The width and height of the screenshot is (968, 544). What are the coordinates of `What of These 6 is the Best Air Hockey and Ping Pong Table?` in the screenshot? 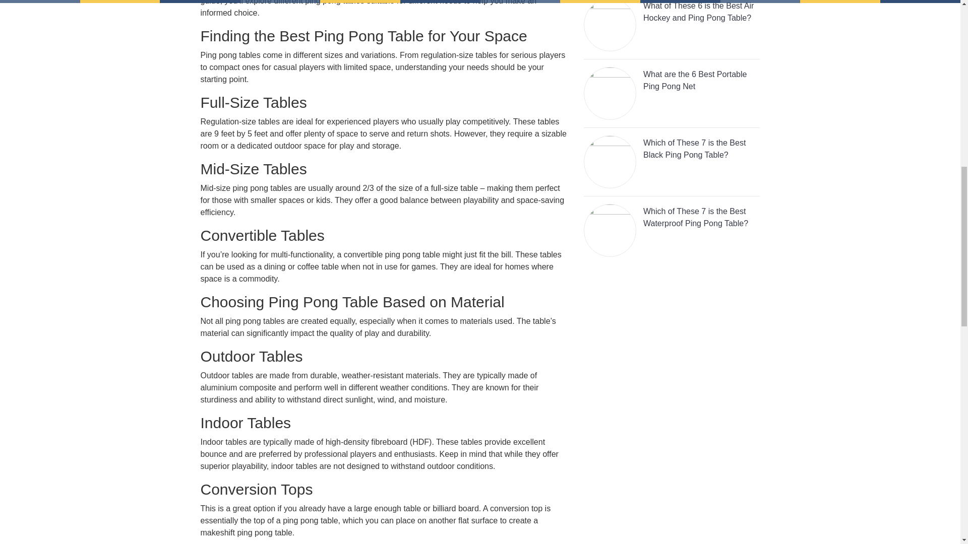 It's located at (672, 29).